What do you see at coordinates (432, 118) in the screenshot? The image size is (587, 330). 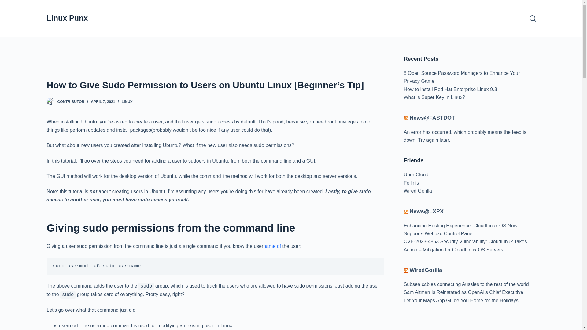 I see `News@FASTDOT` at bounding box center [432, 118].